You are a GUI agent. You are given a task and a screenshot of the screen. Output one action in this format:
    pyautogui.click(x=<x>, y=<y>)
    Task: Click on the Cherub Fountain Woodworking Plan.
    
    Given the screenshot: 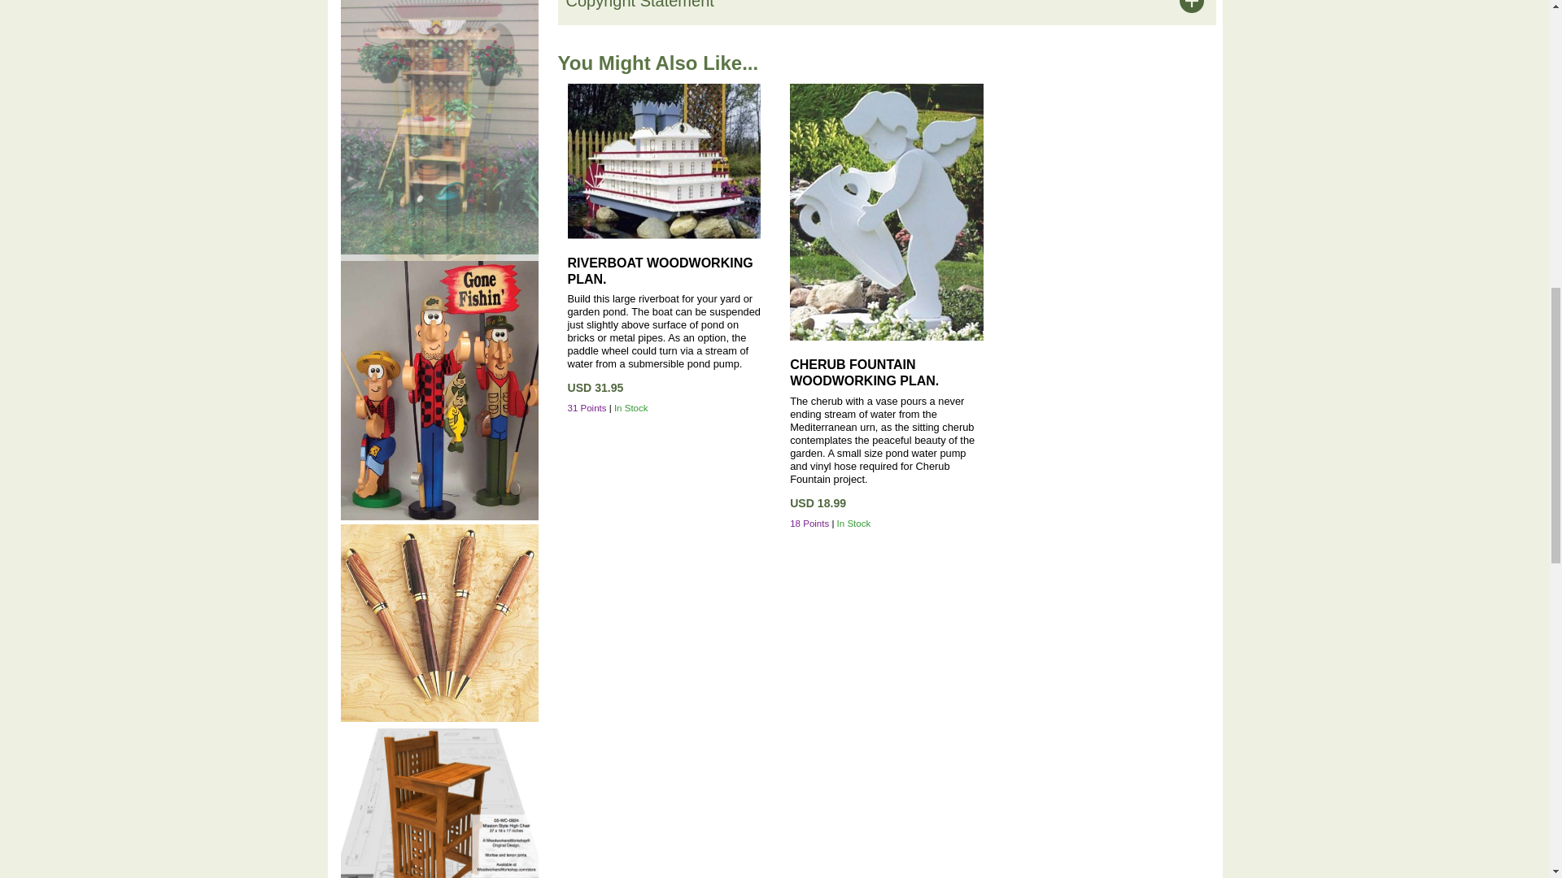 What is the action you would take?
    pyautogui.click(x=864, y=372)
    